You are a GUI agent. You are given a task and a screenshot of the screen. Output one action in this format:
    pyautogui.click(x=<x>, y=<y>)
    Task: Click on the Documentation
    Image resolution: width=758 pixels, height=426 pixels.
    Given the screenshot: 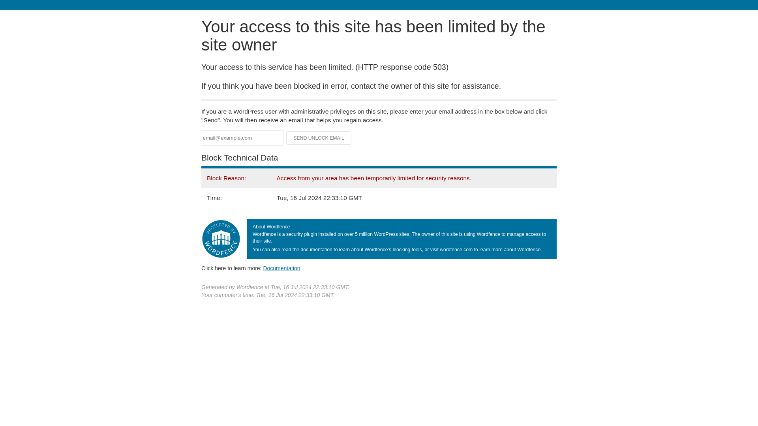 What is the action you would take?
    pyautogui.click(x=281, y=268)
    